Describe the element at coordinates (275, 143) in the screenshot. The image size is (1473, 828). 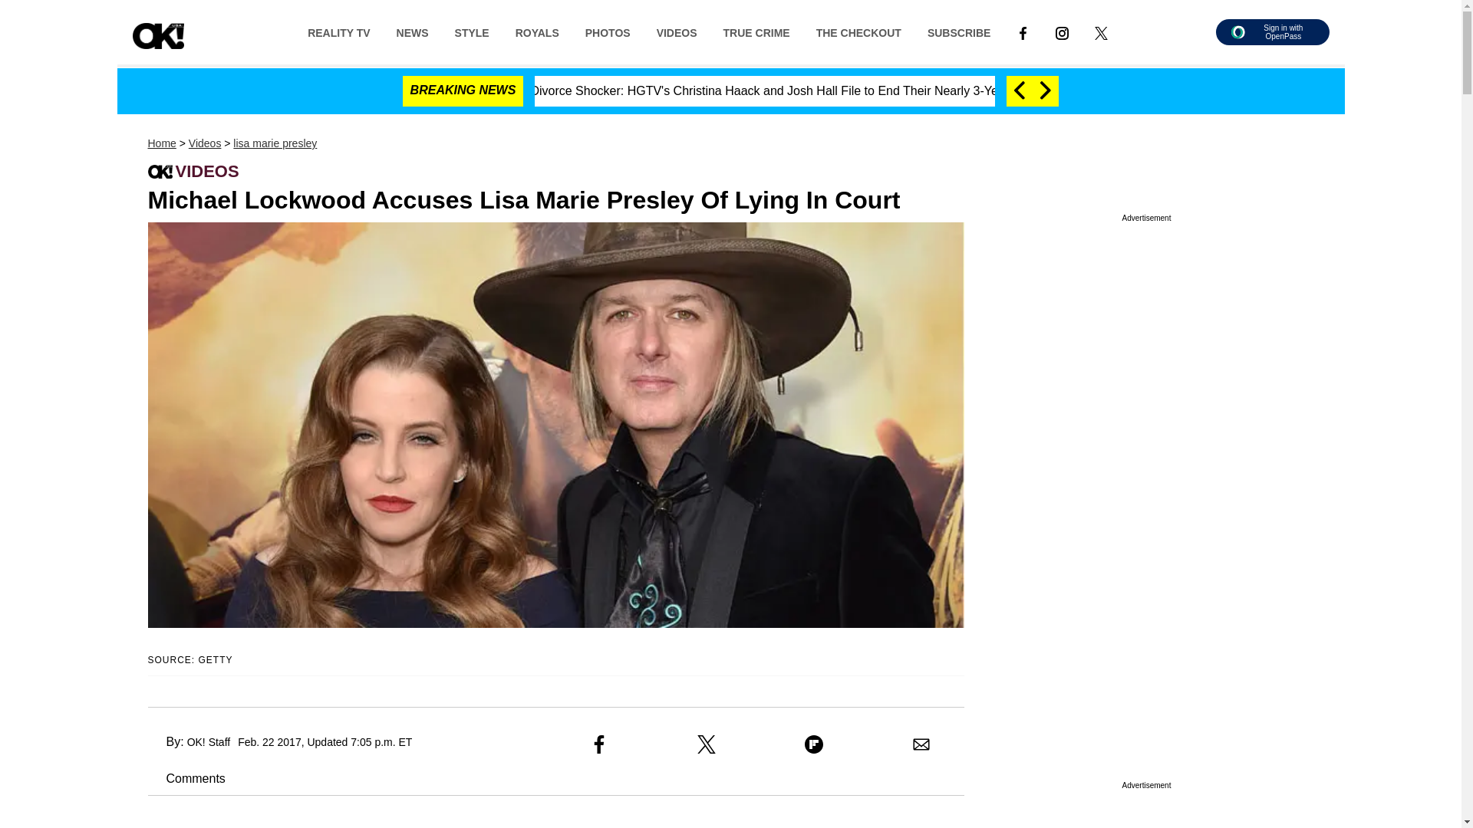
I see `lisa marie presley` at that location.